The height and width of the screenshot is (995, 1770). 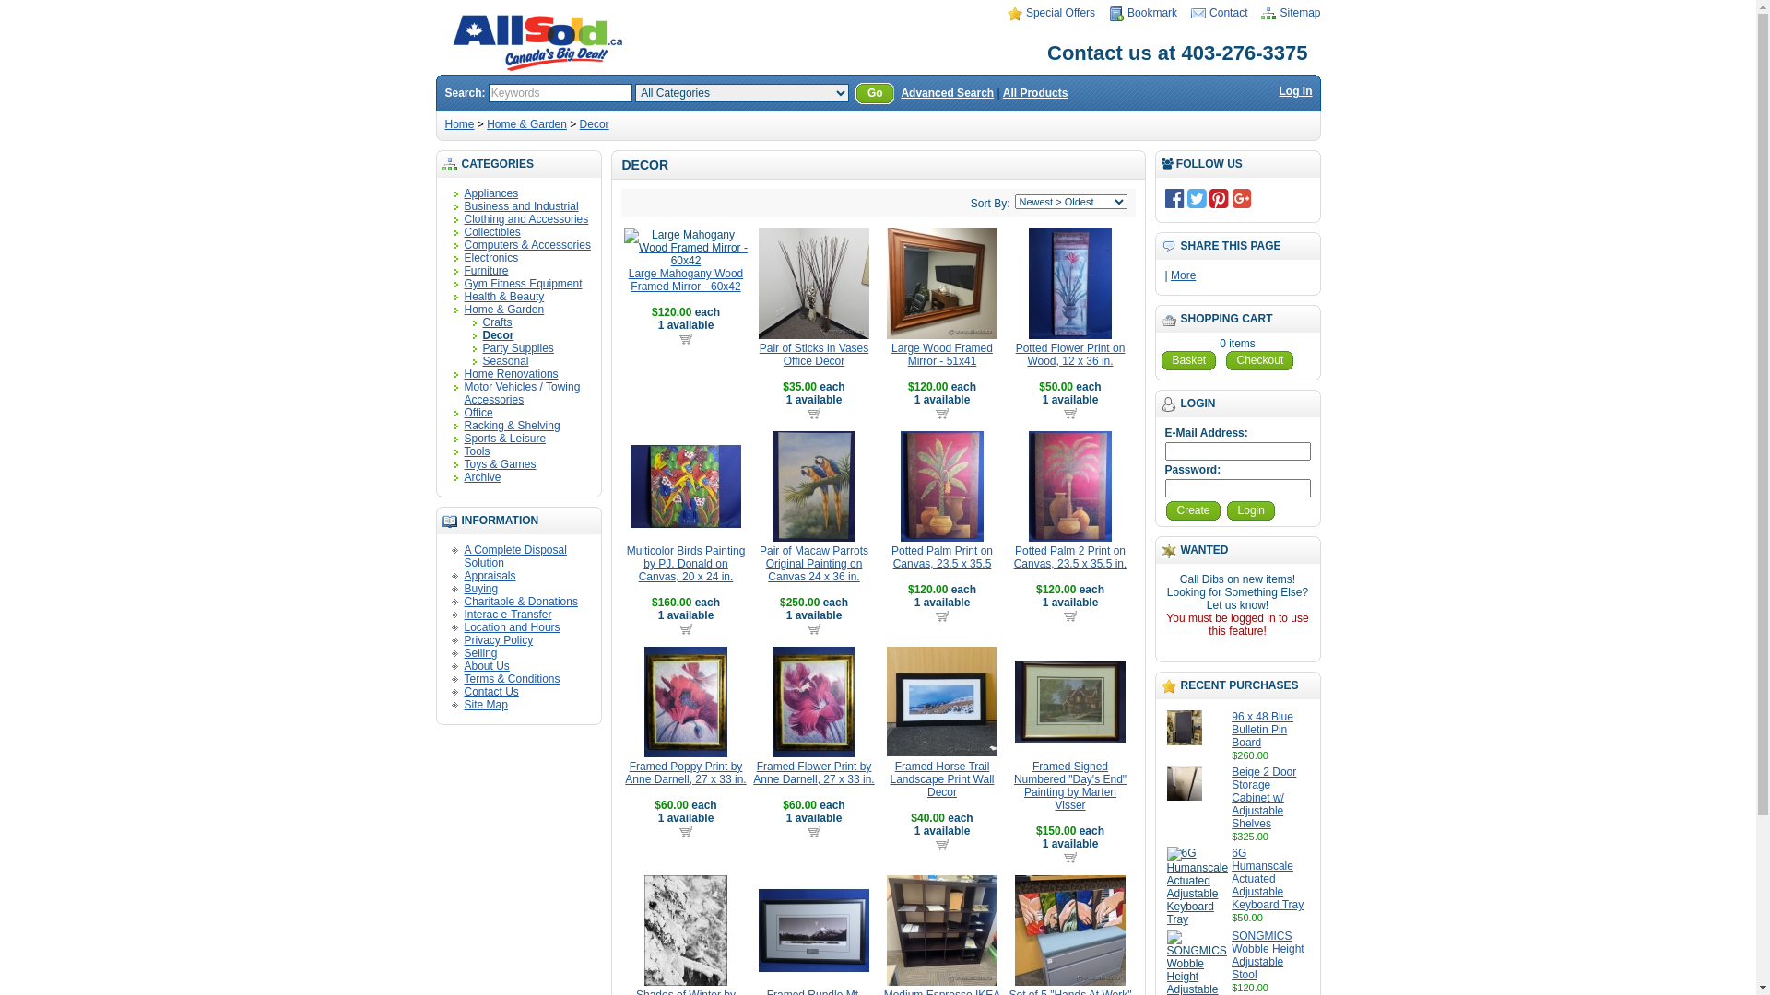 I want to click on Sports & Leisure, so click(x=505, y=439).